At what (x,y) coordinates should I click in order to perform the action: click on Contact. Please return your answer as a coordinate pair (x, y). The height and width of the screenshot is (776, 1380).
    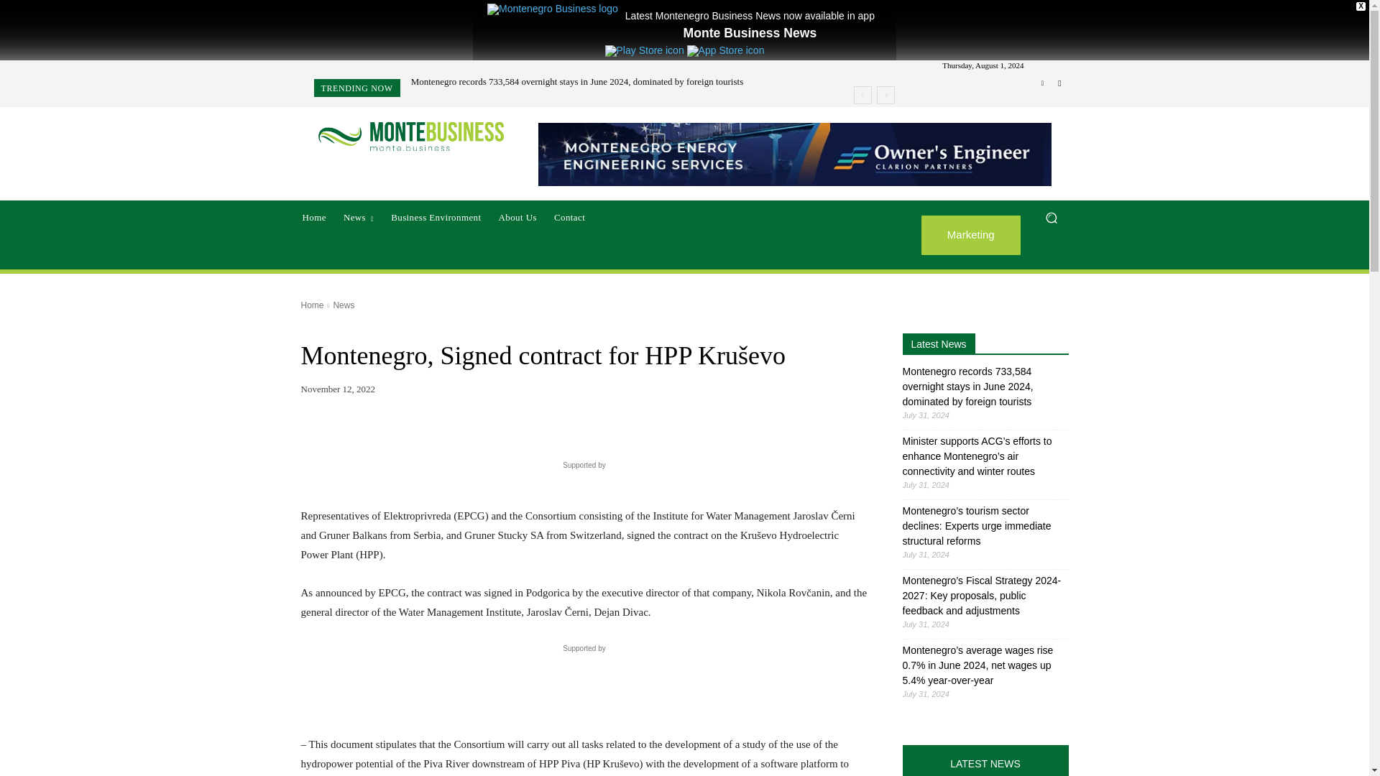
    Looking at the image, I should click on (569, 217).